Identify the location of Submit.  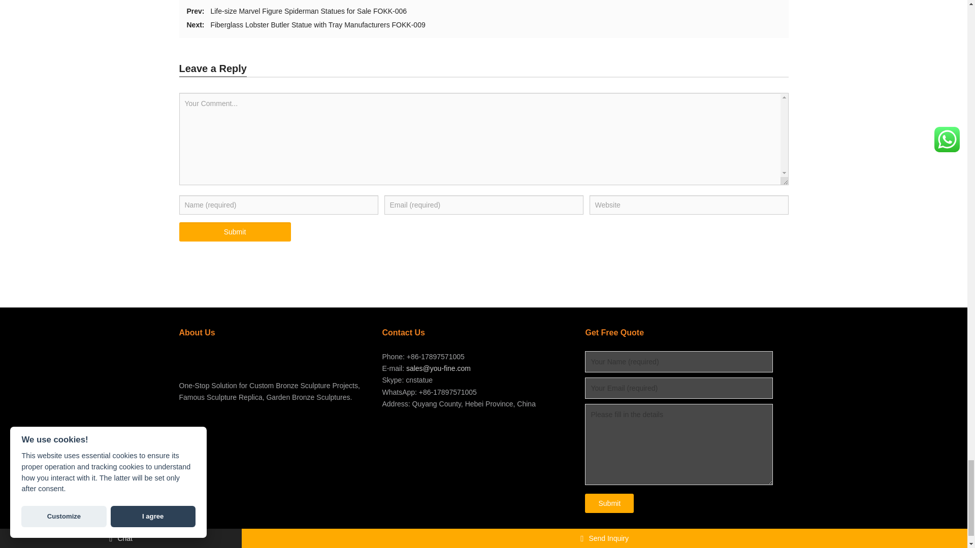
(235, 232).